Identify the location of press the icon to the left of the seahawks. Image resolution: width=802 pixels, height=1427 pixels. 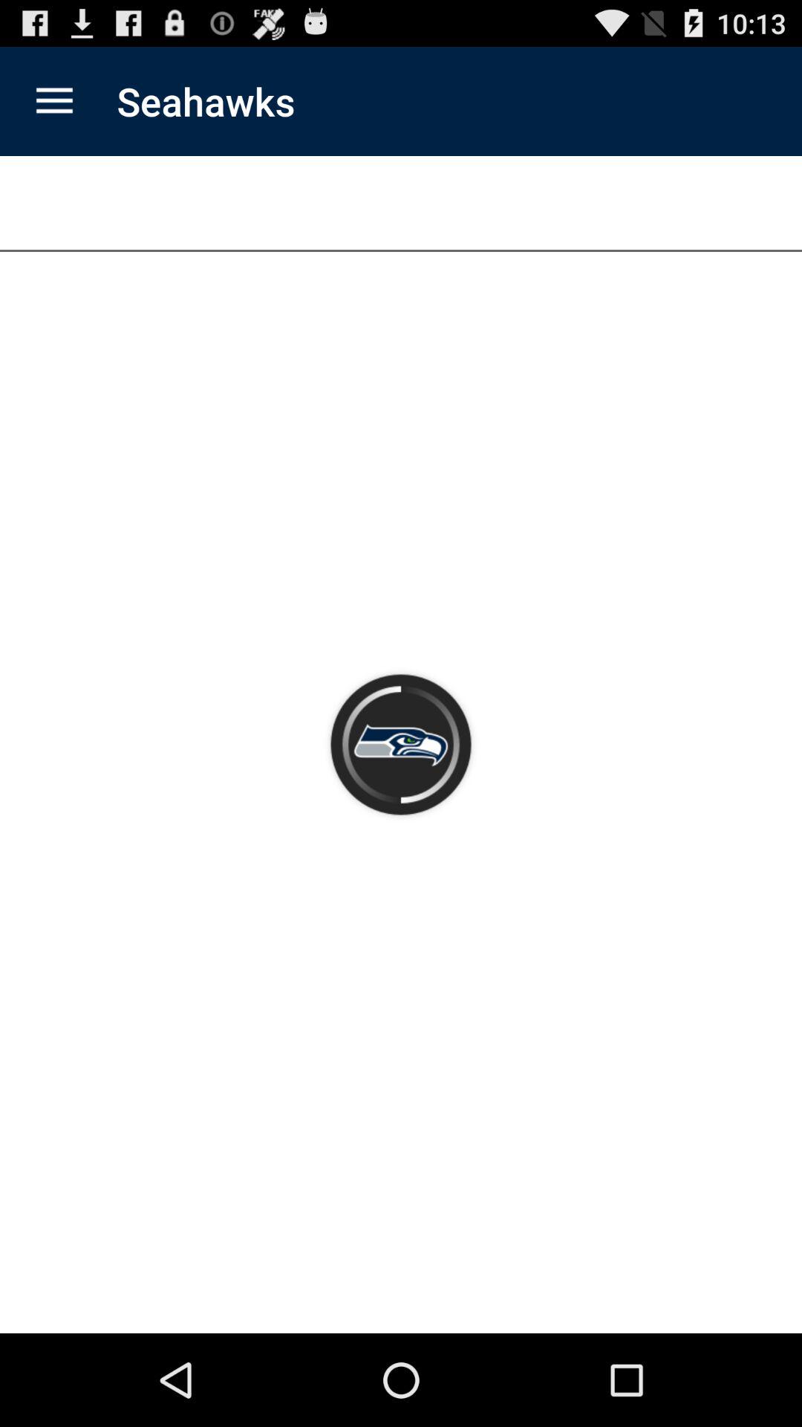
(54, 101).